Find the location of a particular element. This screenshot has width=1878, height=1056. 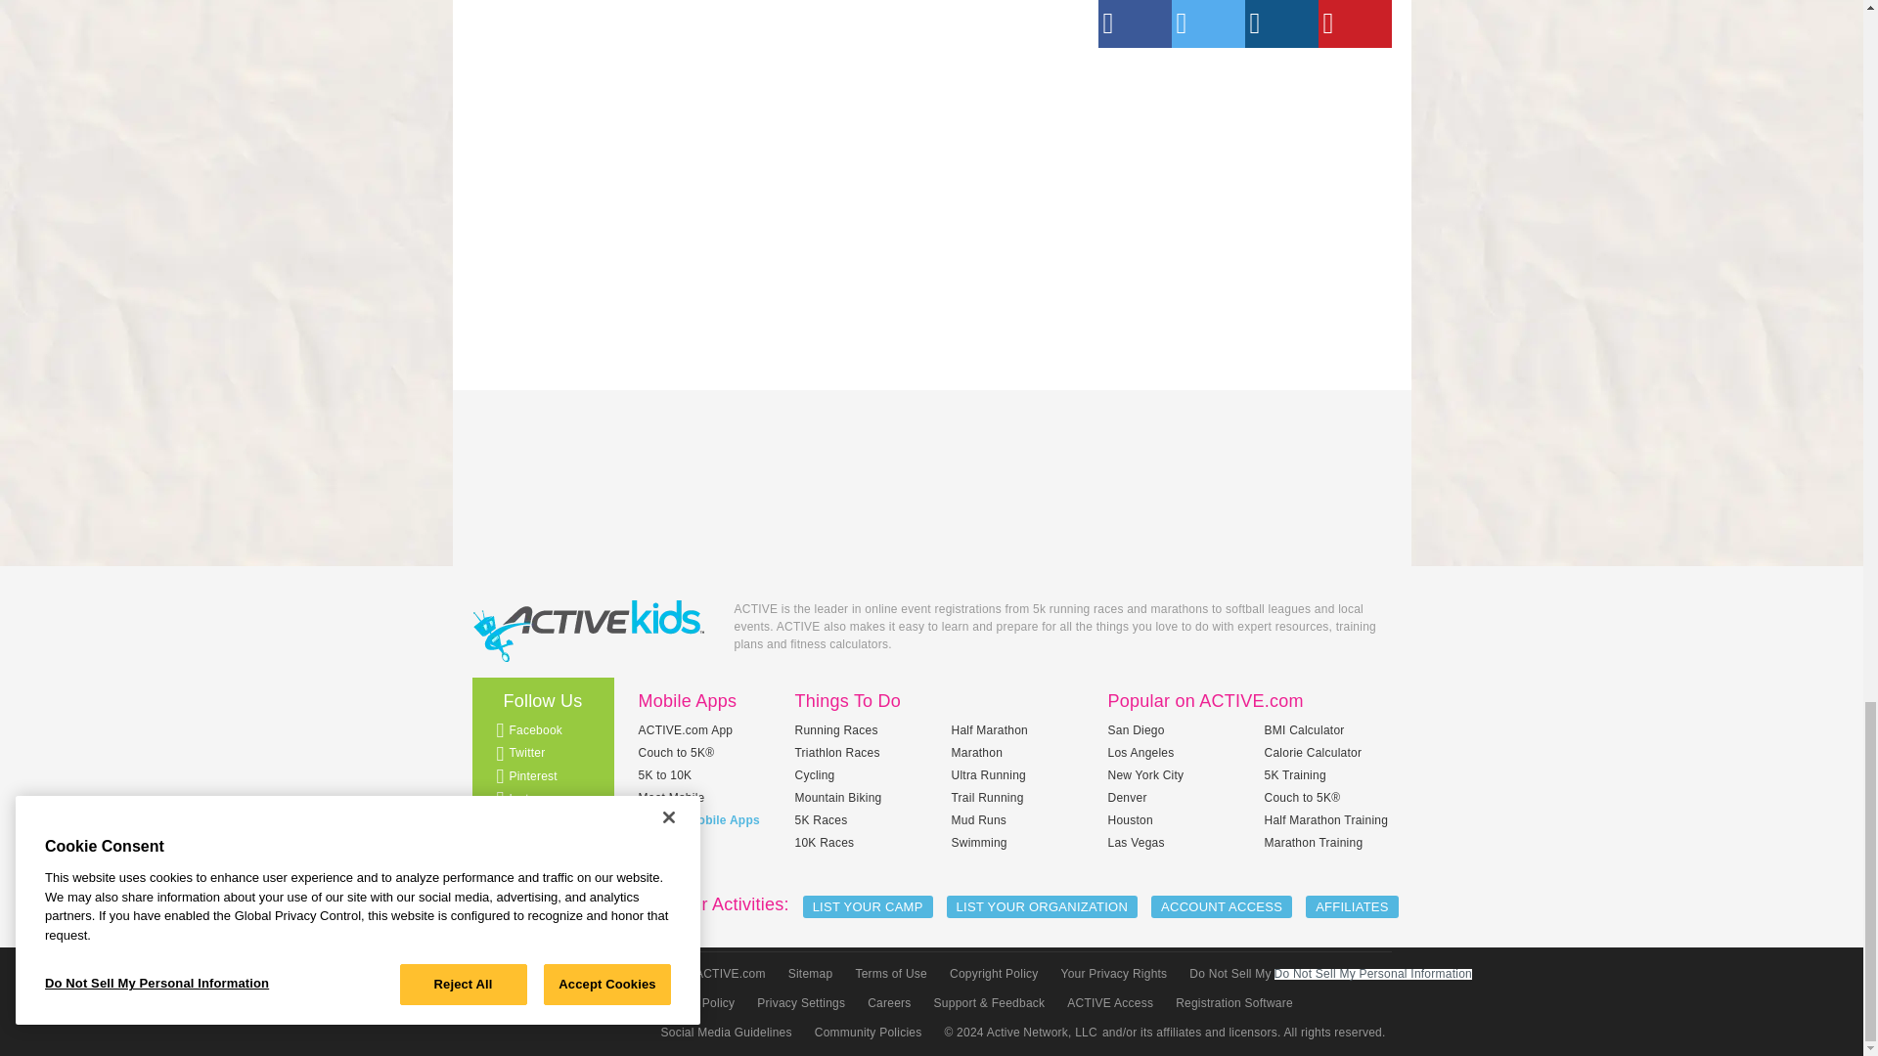

Copyright Policy is located at coordinates (992, 973).